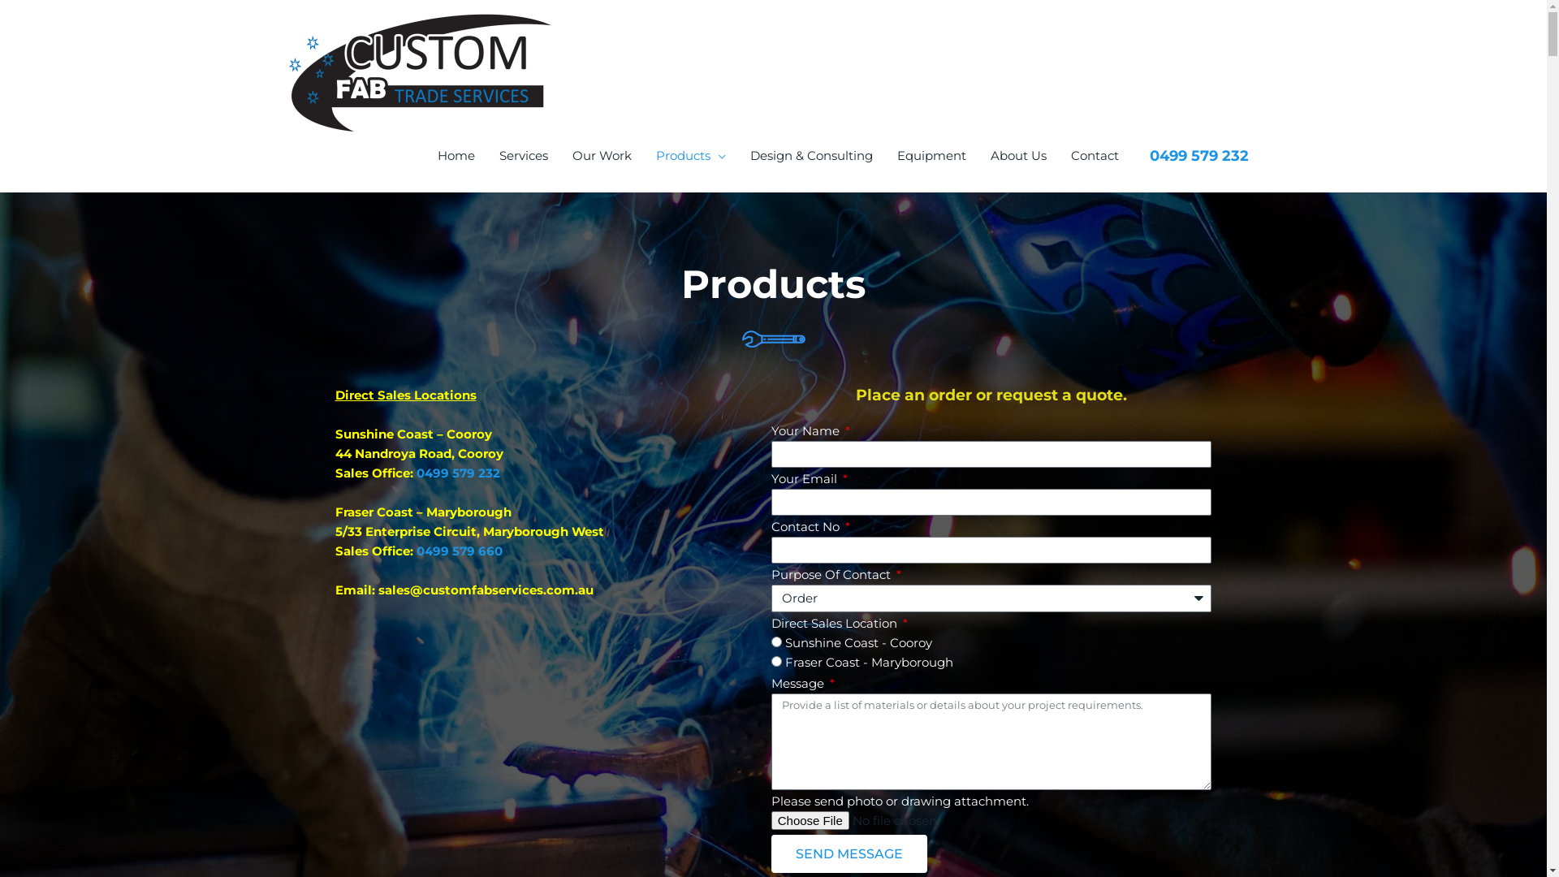 This screenshot has width=1559, height=877. Describe the element at coordinates (1018, 156) in the screenshot. I see `About Us` at that location.